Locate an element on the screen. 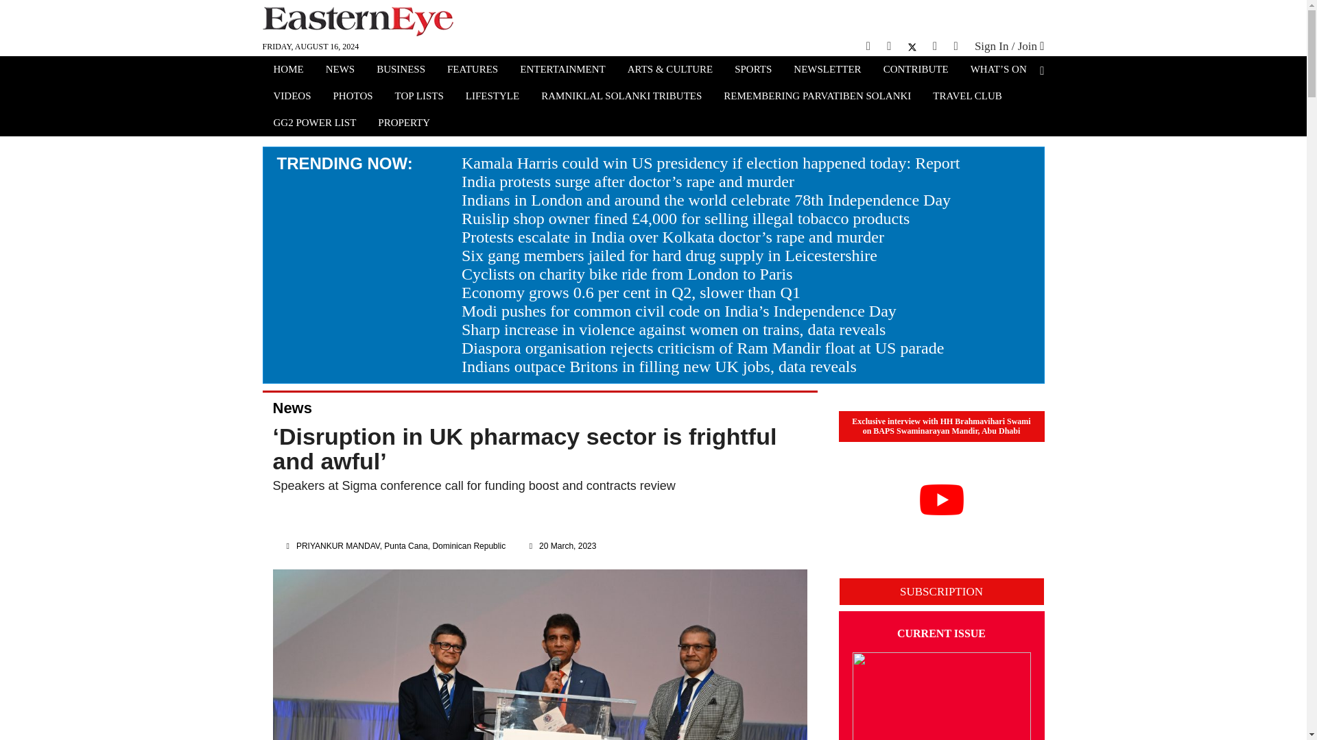 This screenshot has height=740, width=1317. Economy grows 0.6 per cent in Q2, slower than Q1 is located at coordinates (631, 292).